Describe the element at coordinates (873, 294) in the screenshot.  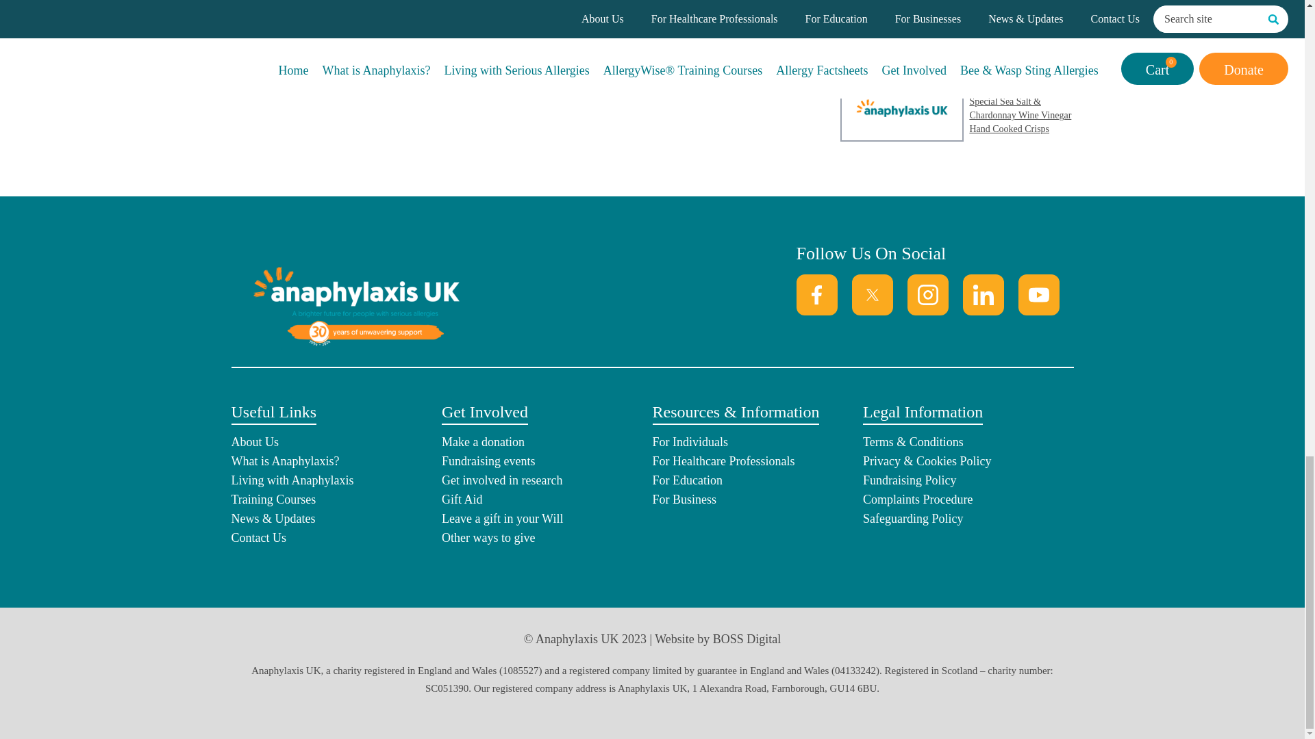
I see `Twitter` at that location.